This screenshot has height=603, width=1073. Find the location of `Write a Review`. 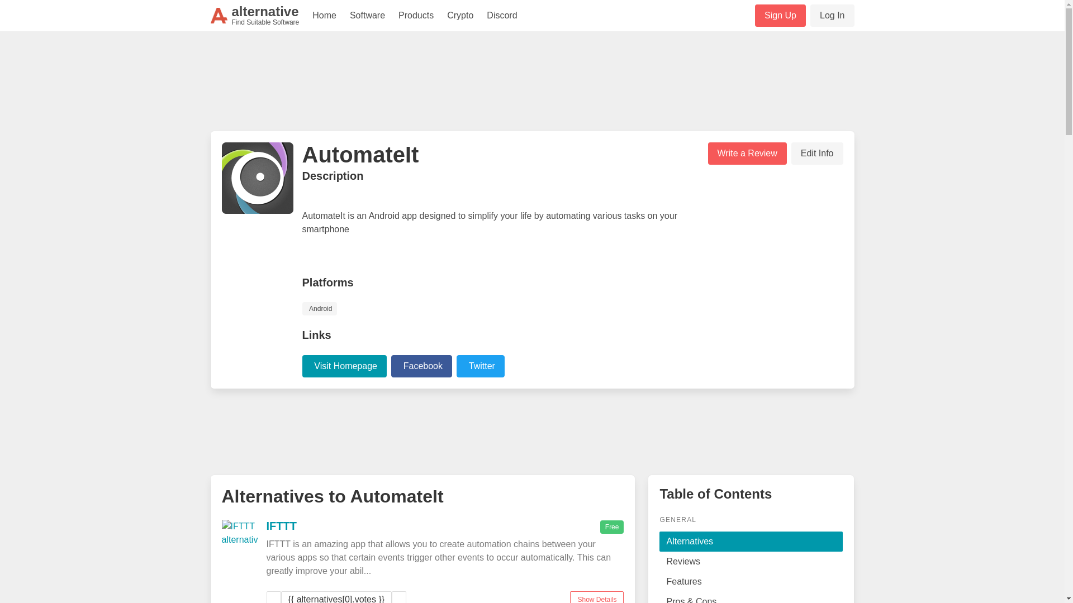

Write a Review is located at coordinates (747, 153).